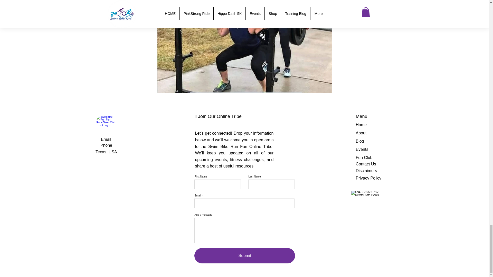 The height and width of the screenshot is (277, 493). I want to click on Phone, so click(106, 145).